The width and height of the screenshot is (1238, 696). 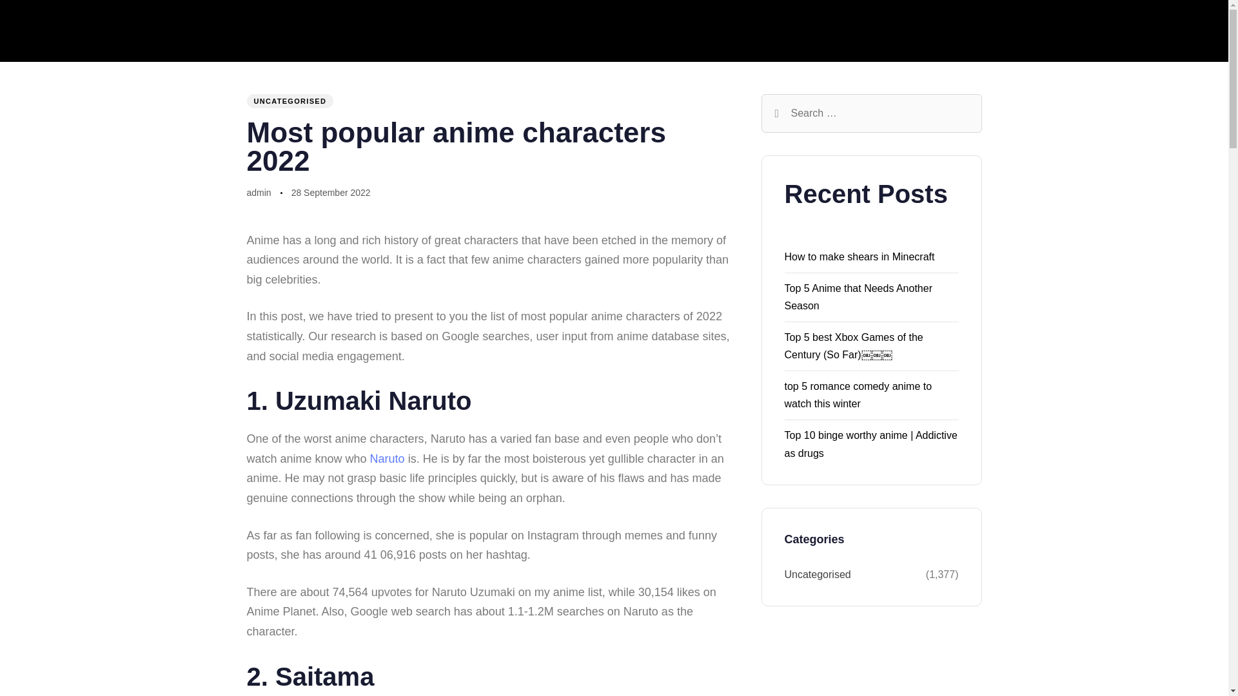 What do you see at coordinates (387, 459) in the screenshot?
I see `Naruto` at bounding box center [387, 459].